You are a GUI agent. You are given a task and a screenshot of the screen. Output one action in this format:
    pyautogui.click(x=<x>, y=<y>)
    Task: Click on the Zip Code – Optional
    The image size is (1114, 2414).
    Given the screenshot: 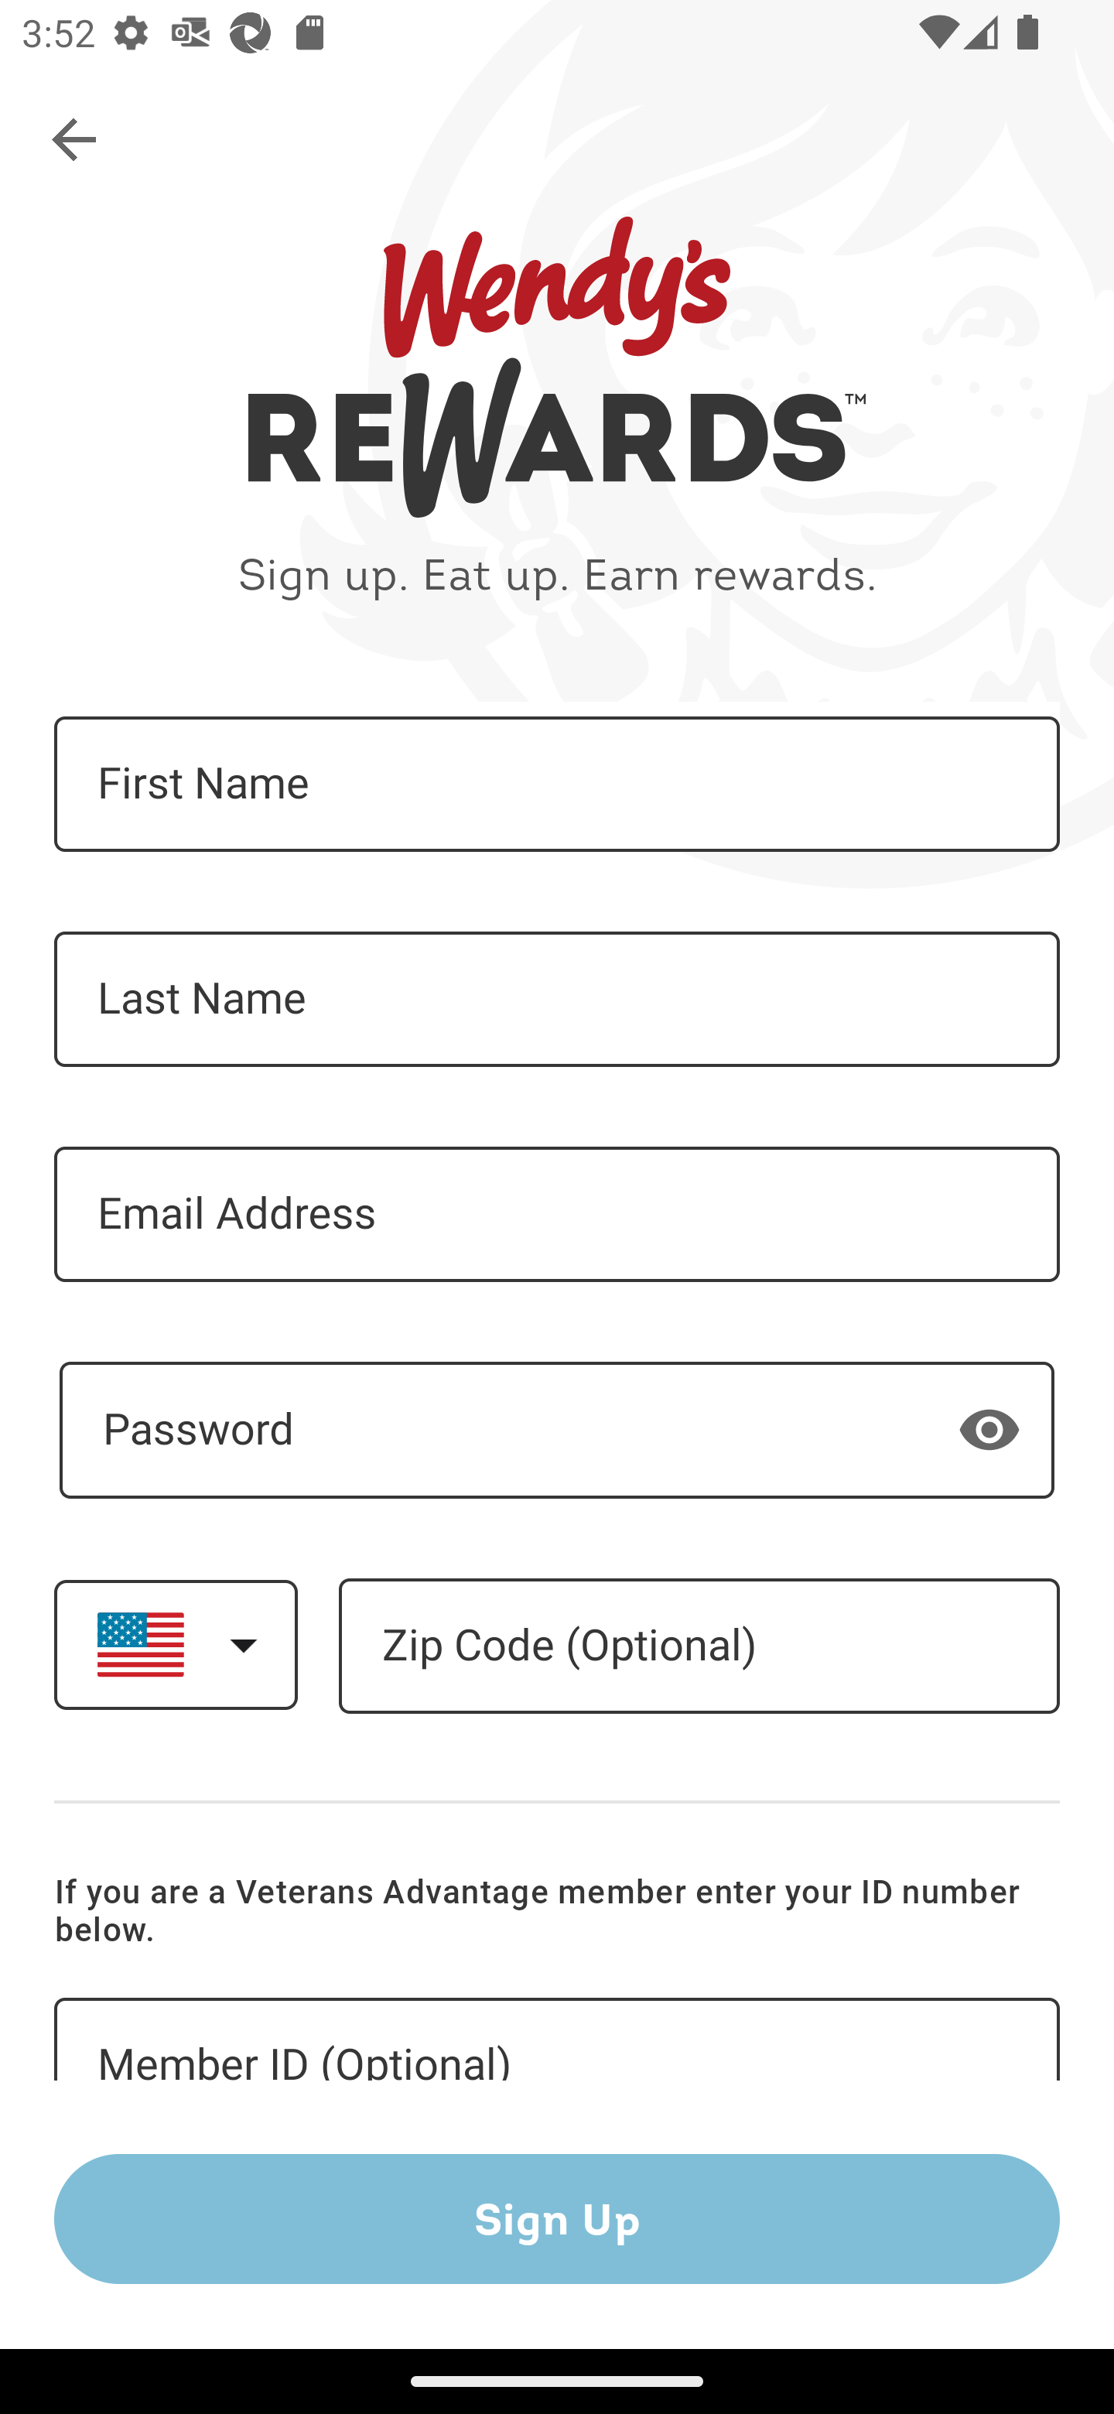 What is the action you would take?
    pyautogui.click(x=699, y=1646)
    